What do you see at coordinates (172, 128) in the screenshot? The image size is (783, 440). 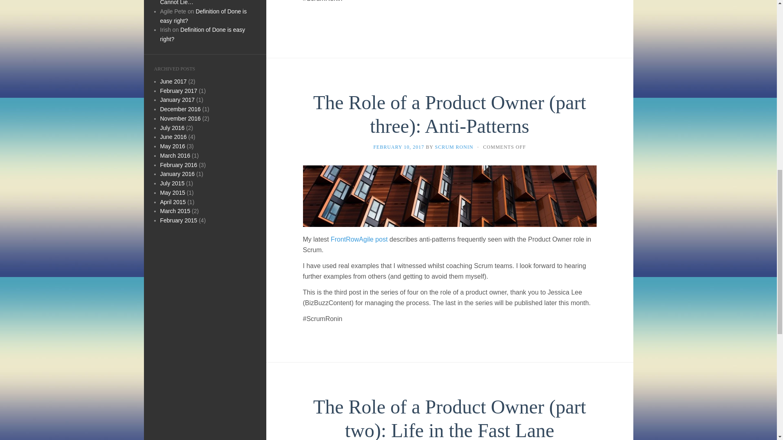 I see `July 2016` at bounding box center [172, 128].